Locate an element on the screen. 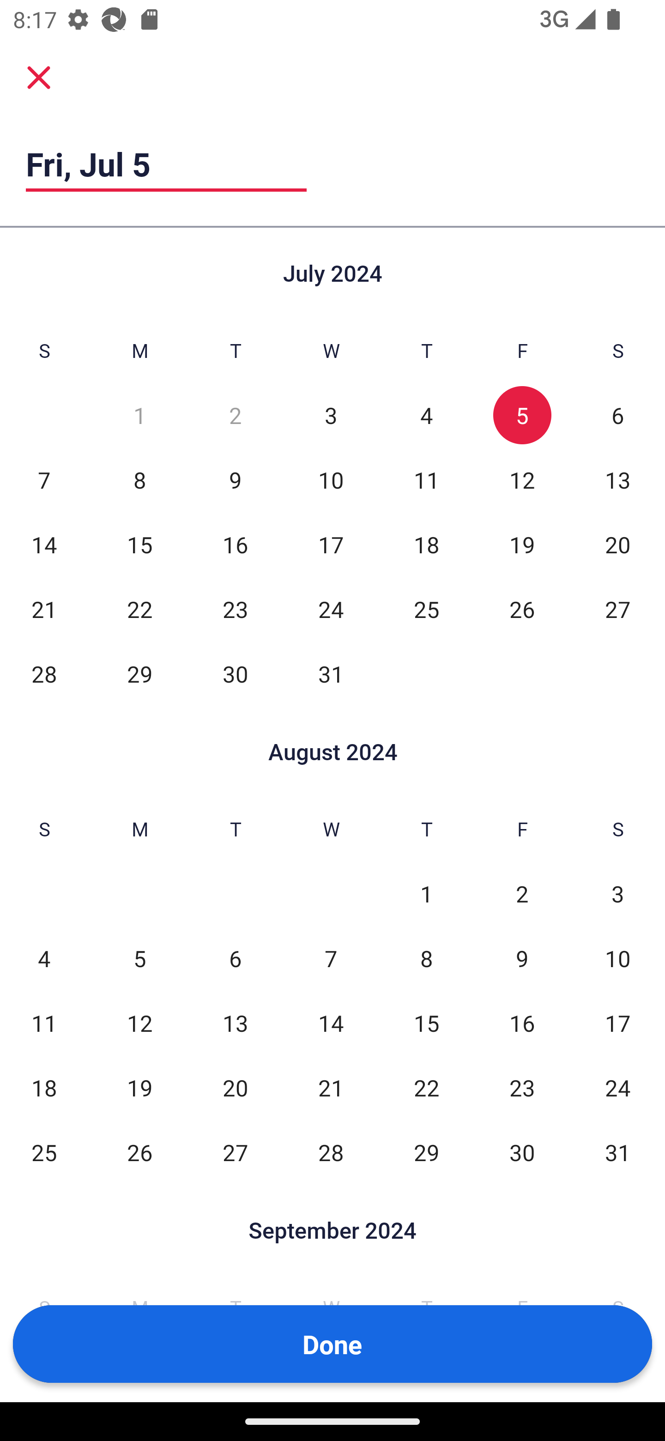  29 Thu, Aug 29, Not Selected is located at coordinates (426, 1152).